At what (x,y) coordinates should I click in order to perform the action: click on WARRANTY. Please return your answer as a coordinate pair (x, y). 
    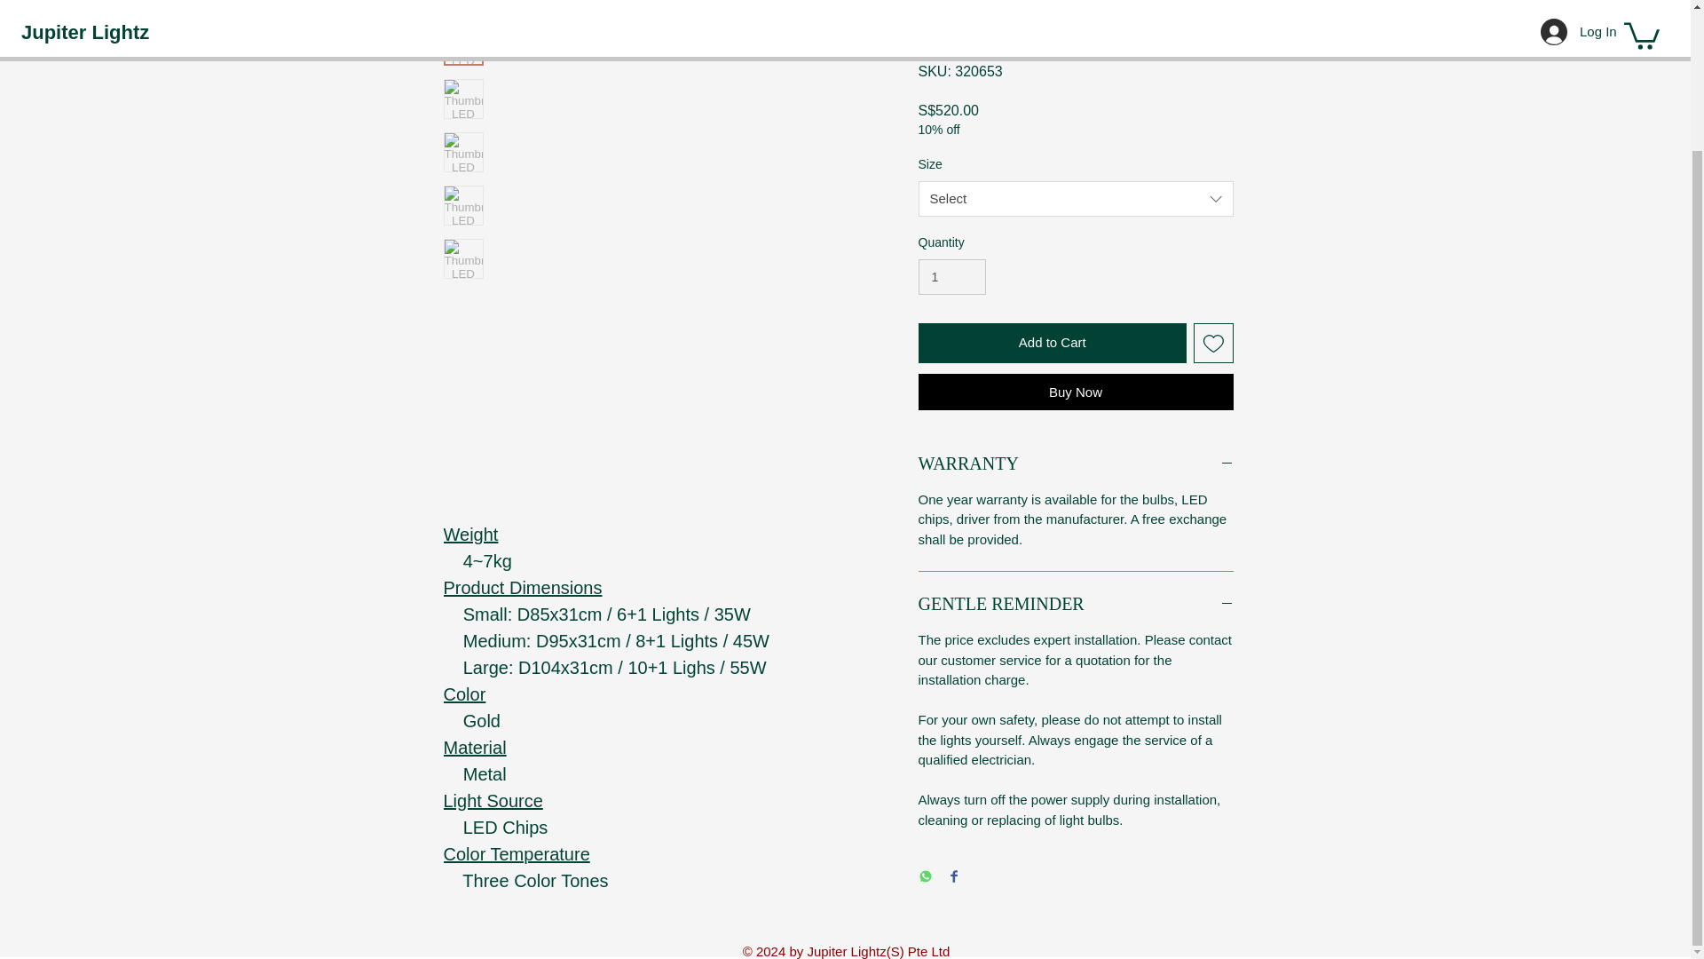
    Looking at the image, I should click on (1075, 464).